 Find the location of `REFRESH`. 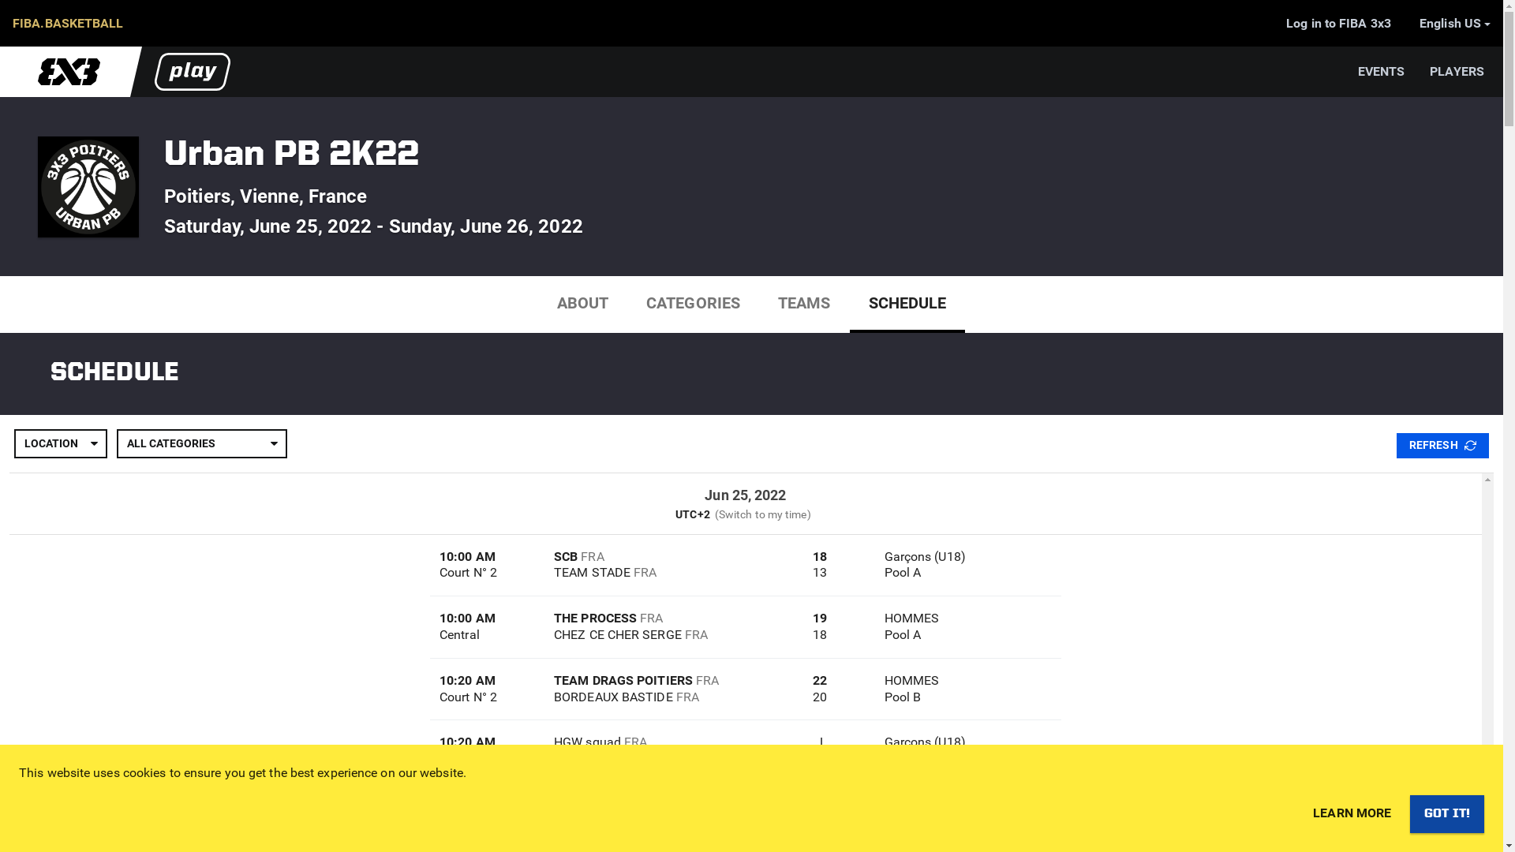

REFRESH is located at coordinates (1442, 446).